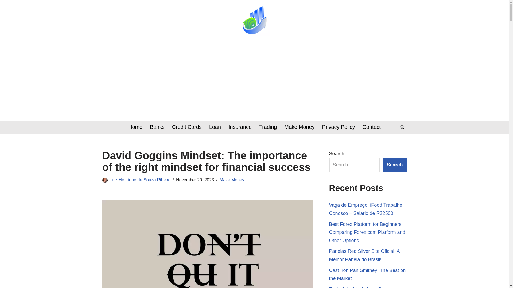  I want to click on Loan, so click(215, 127).